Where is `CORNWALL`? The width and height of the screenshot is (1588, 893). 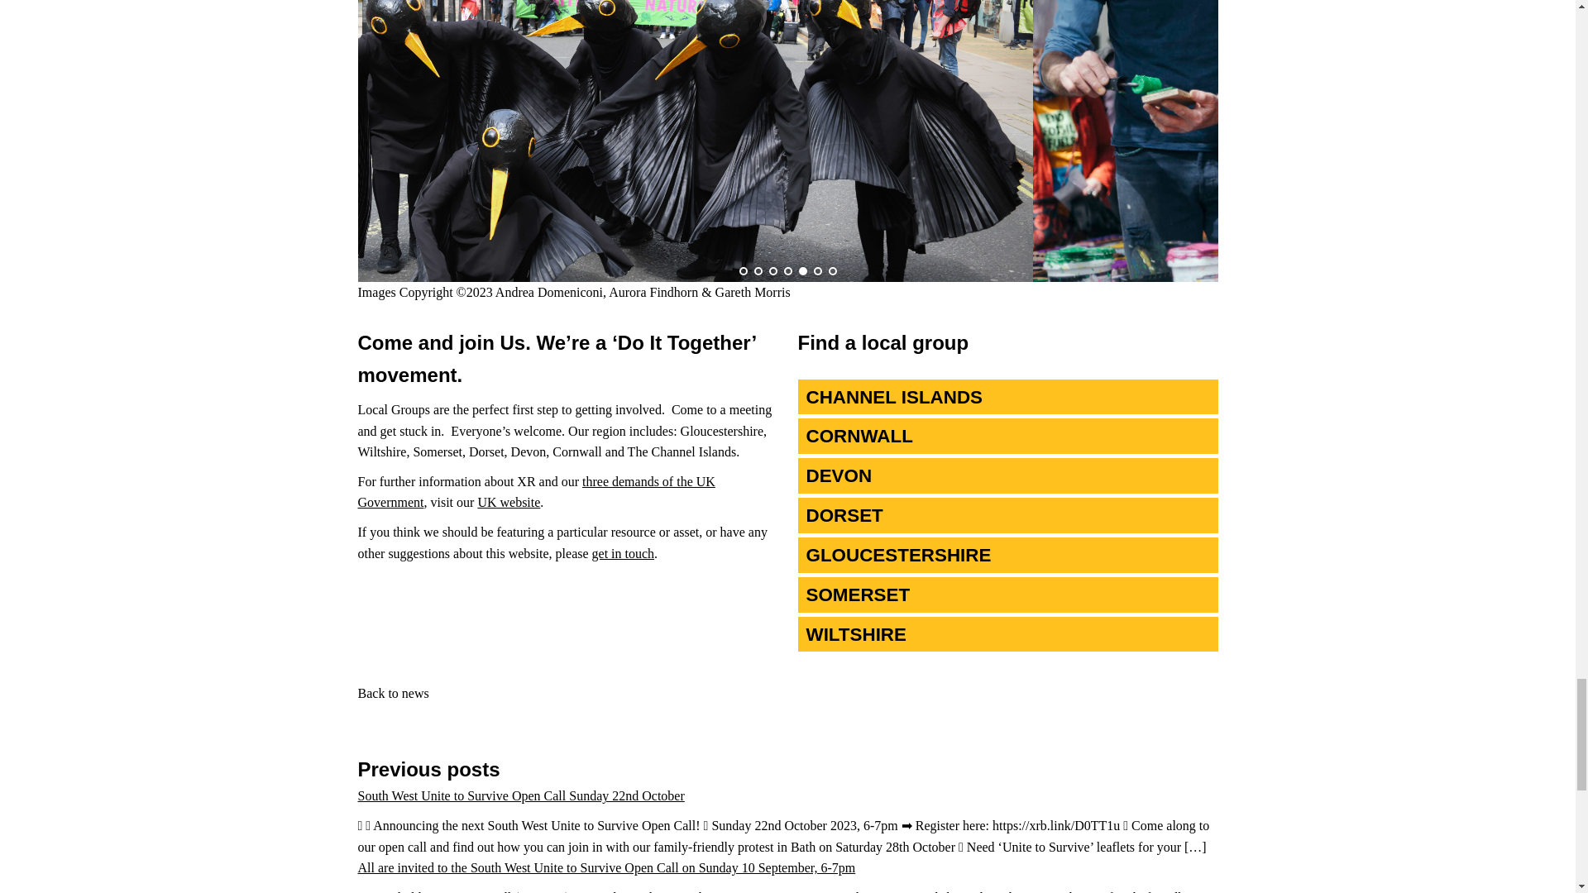
CORNWALL is located at coordinates (1007, 436).